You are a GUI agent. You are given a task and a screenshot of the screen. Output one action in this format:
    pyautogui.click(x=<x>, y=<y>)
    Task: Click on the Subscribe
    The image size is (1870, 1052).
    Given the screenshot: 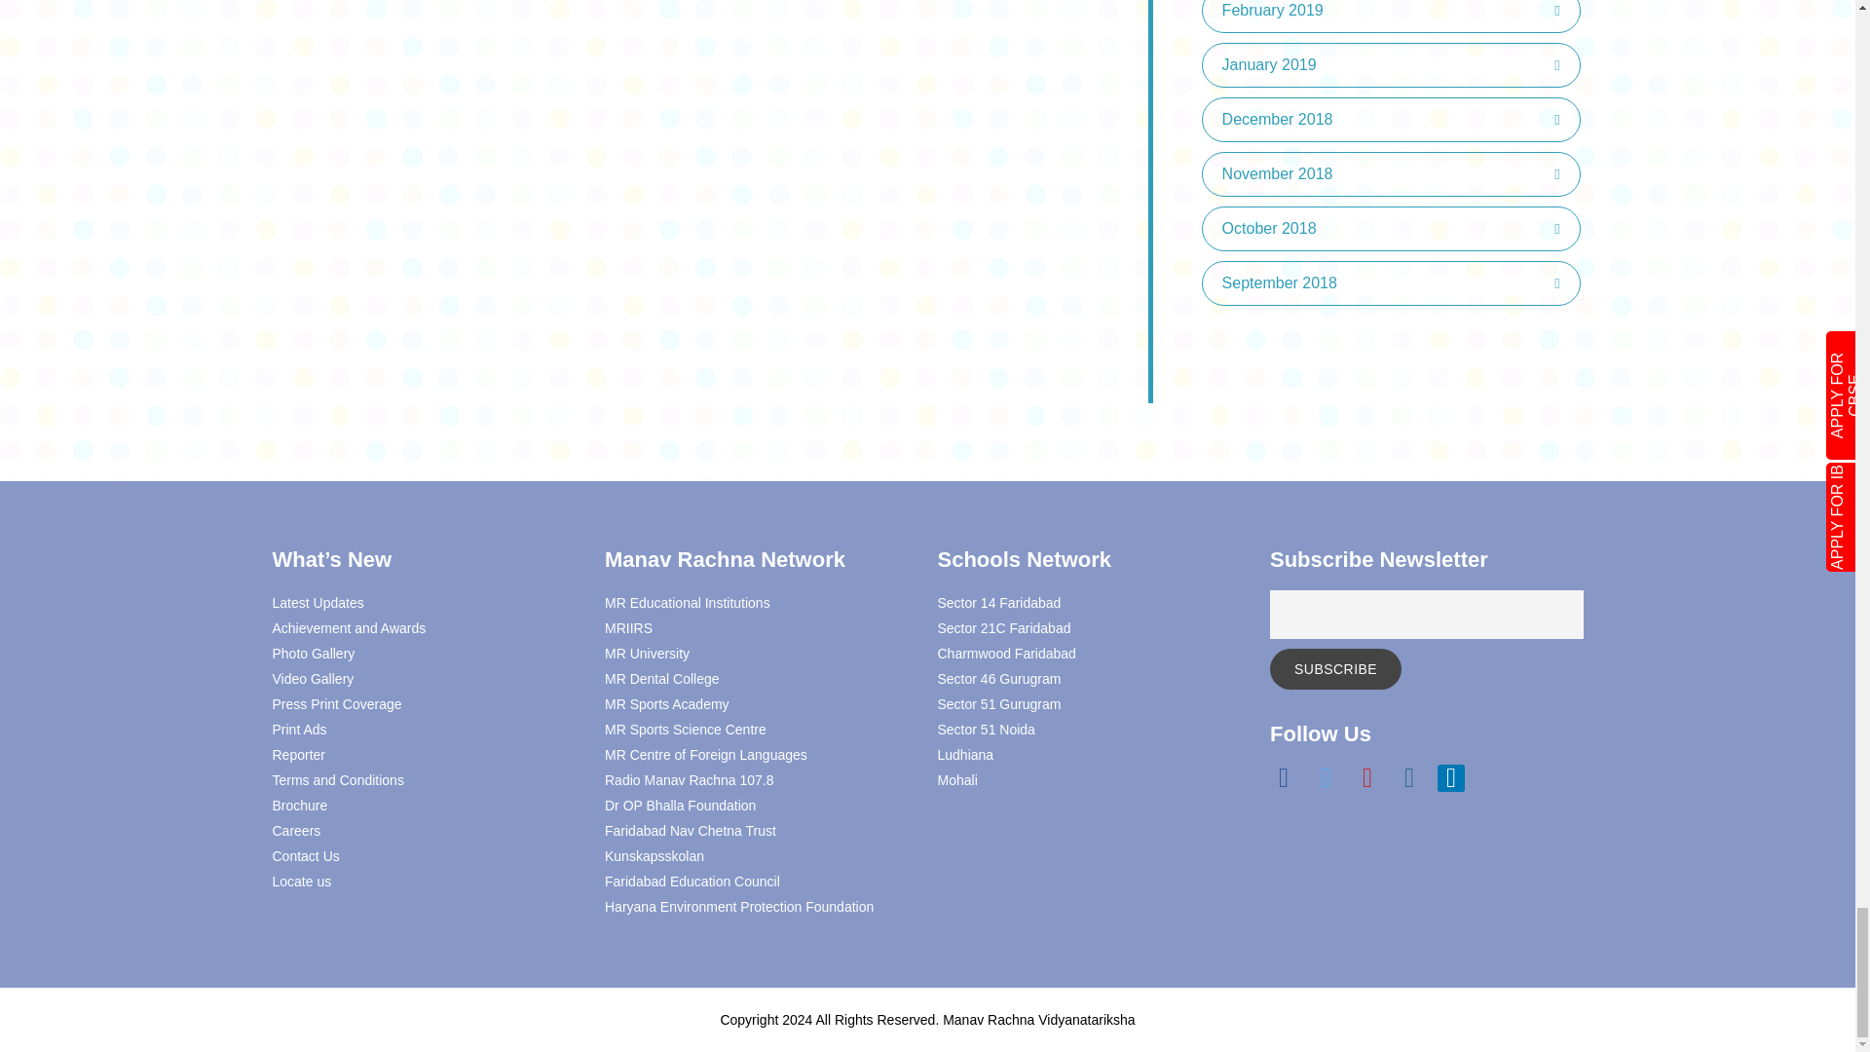 What is the action you would take?
    pyautogui.click(x=1334, y=669)
    